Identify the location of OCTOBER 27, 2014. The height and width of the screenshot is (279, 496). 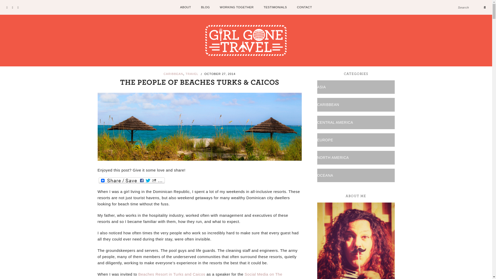
(220, 73).